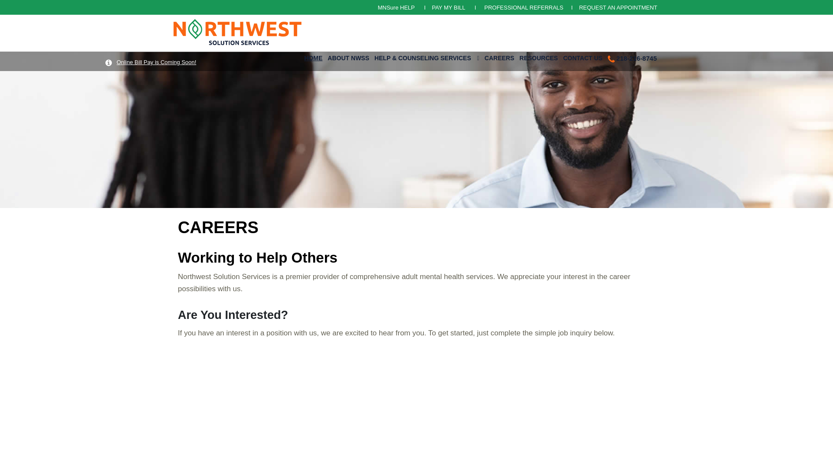 The height and width of the screenshot is (468, 833). I want to click on ABOUT NWSS, so click(348, 57).